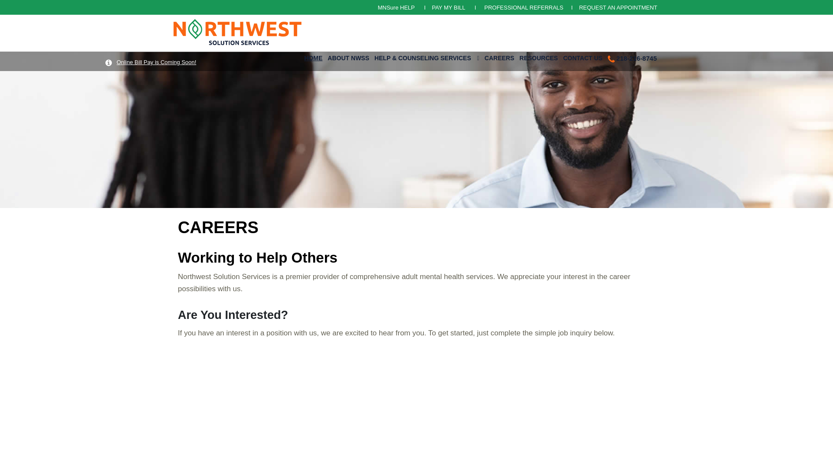 The height and width of the screenshot is (468, 833). I want to click on ABOUT NWSS, so click(348, 57).